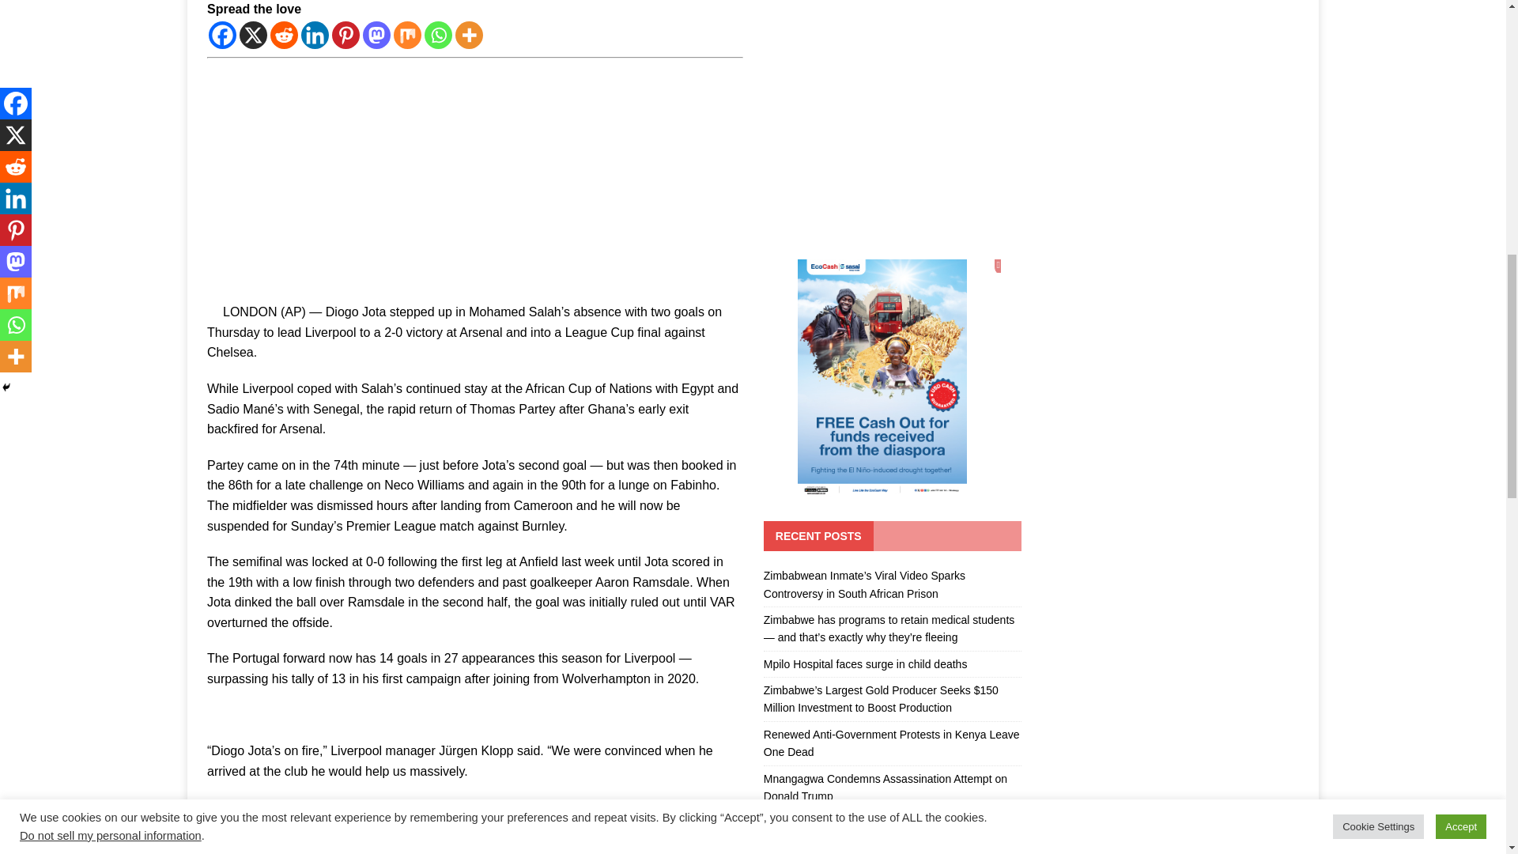 The height and width of the screenshot is (854, 1518). I want to click on Reddit, so click(283, 35).